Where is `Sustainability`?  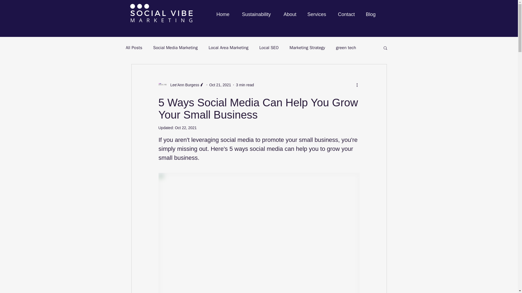
Sustainability is located at coordinates (256, 14).